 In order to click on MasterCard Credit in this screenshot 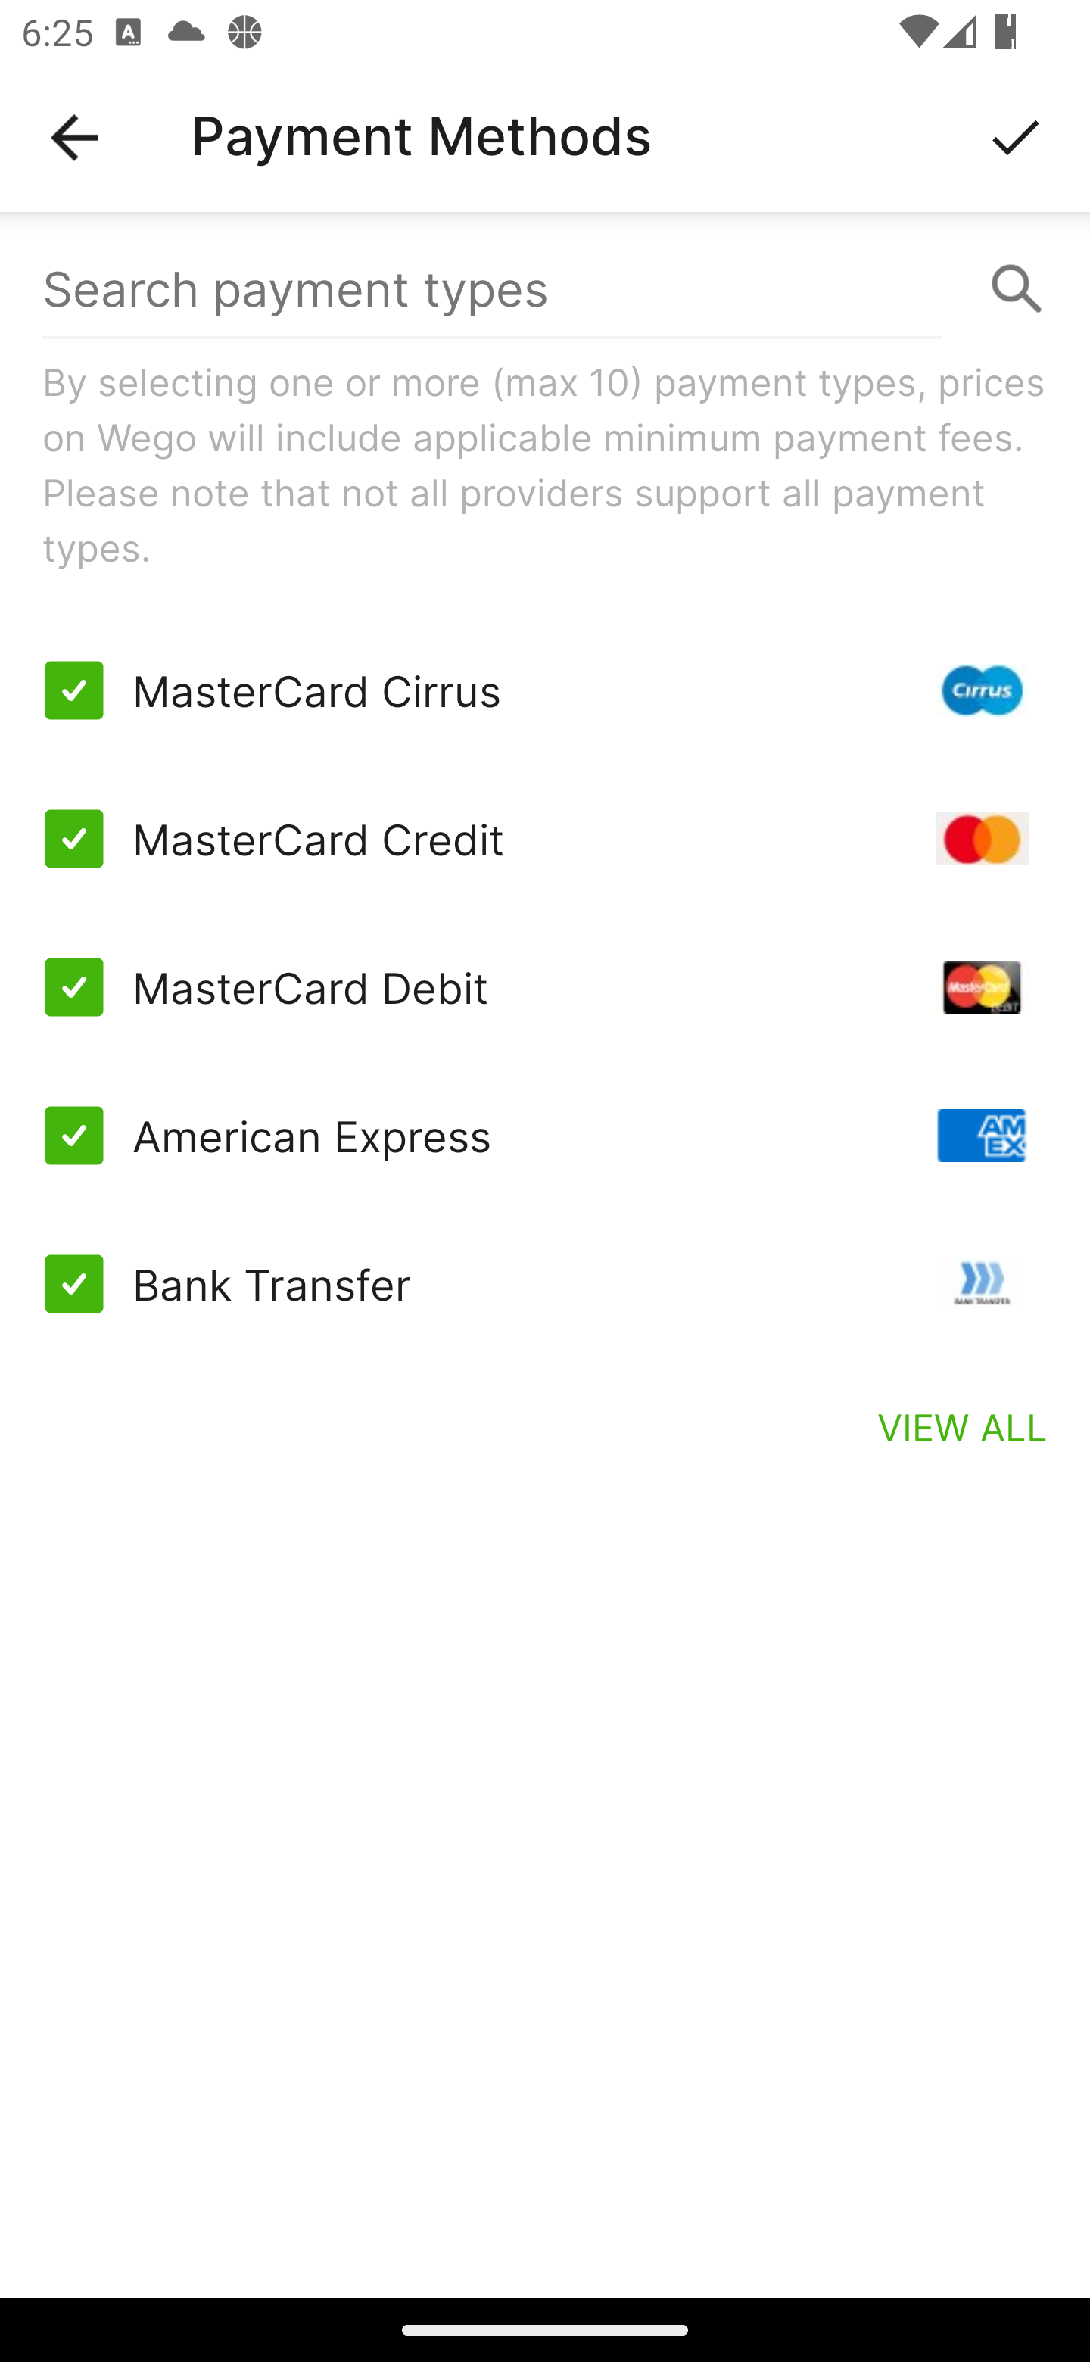, I will do `click(545, 839)`.